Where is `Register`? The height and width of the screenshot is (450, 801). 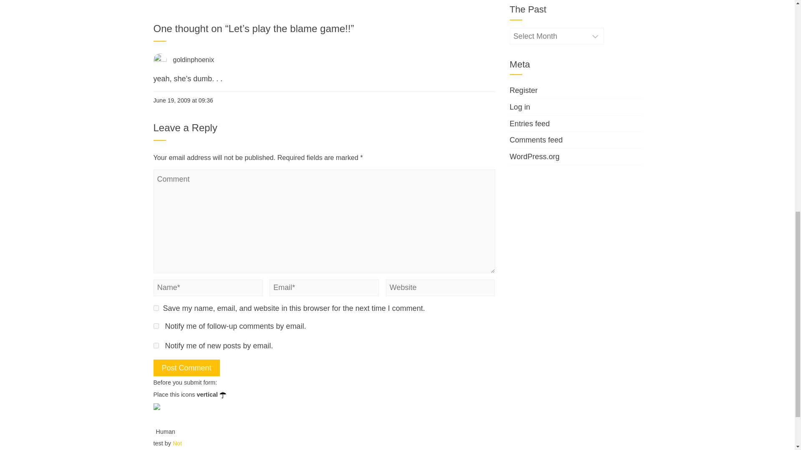
Register is located at coordinates (523, 90).